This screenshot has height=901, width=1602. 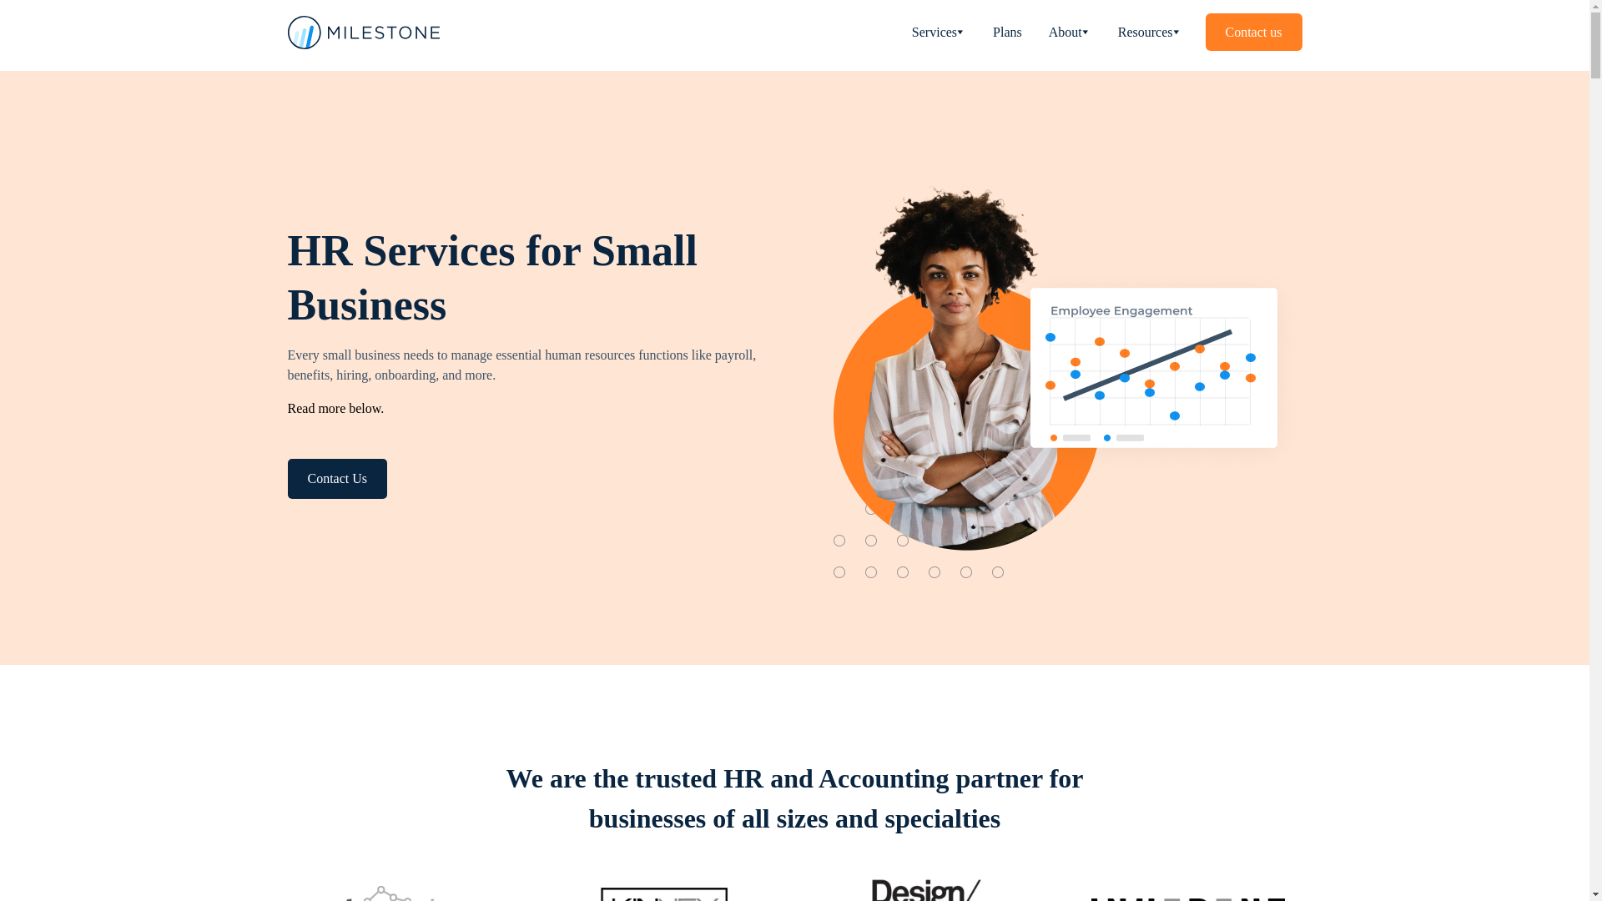 I want to click on Plans, so click(x=1006, y=32).